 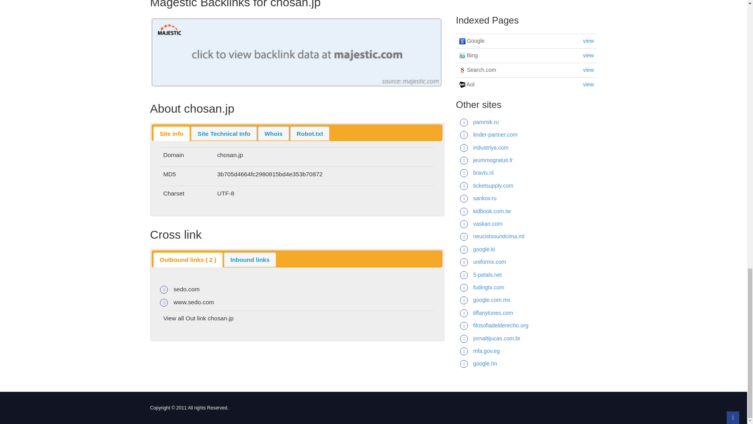 What do you see at coordinates (186, 289) in the screenshot?
I see `sedo.com` at bounding box center [186, 289].